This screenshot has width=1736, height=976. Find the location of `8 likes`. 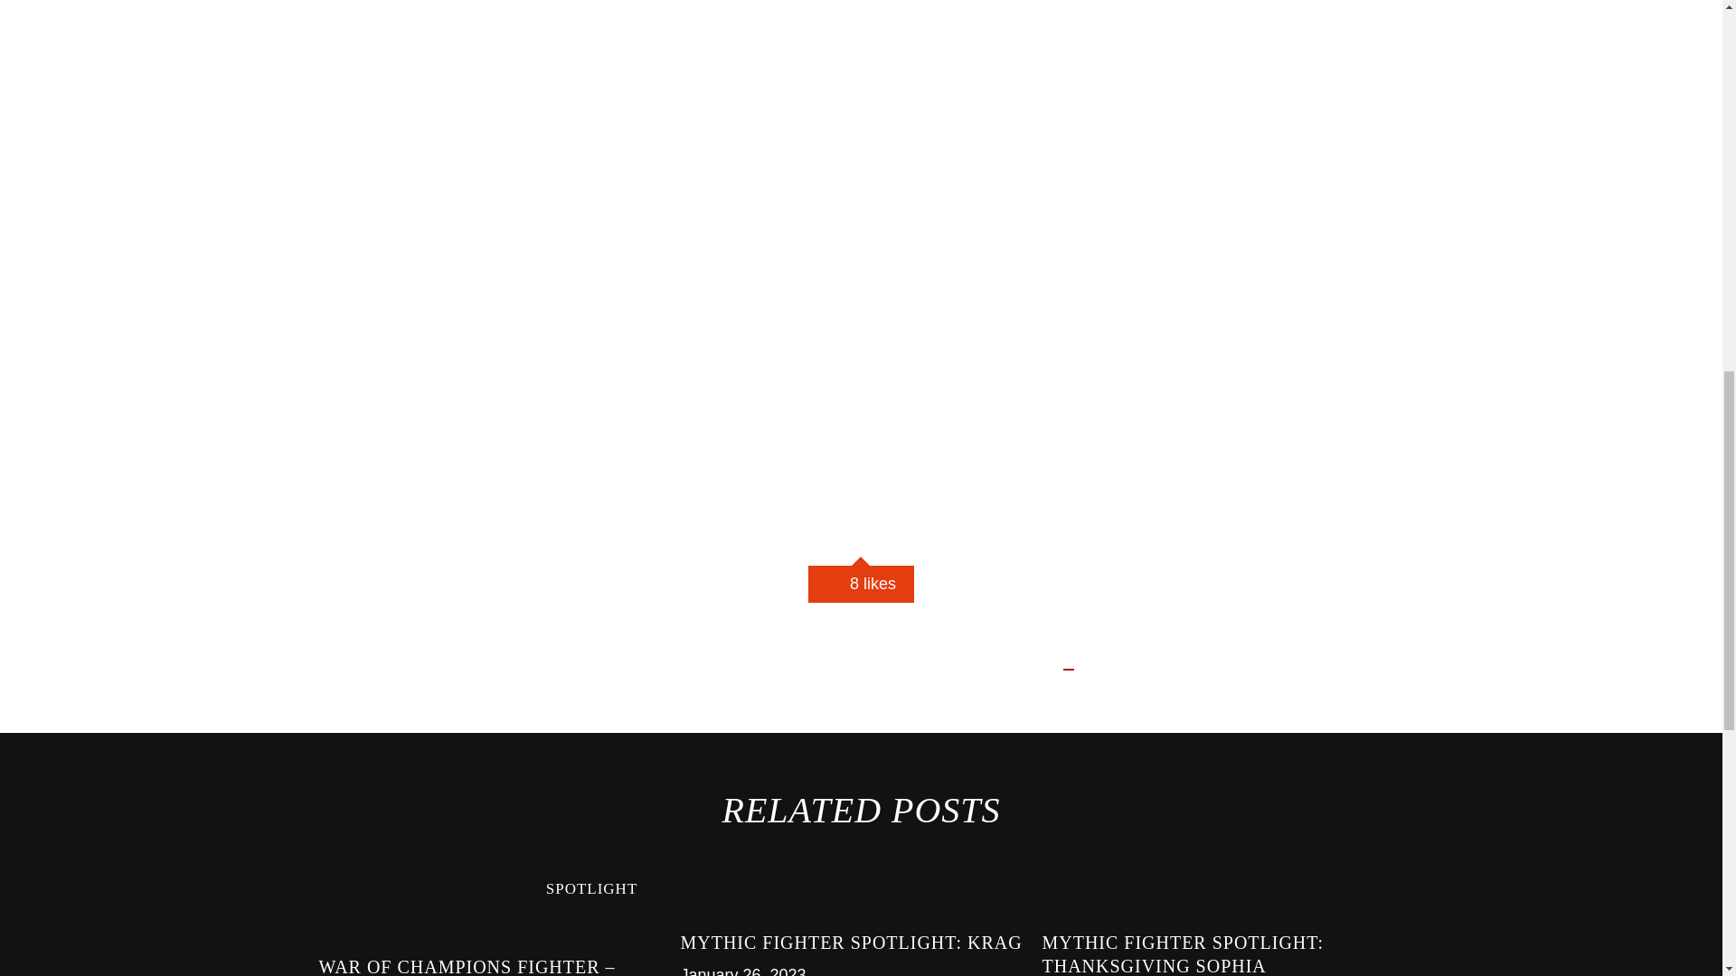

8 likes is located at coordinates (861, 584).